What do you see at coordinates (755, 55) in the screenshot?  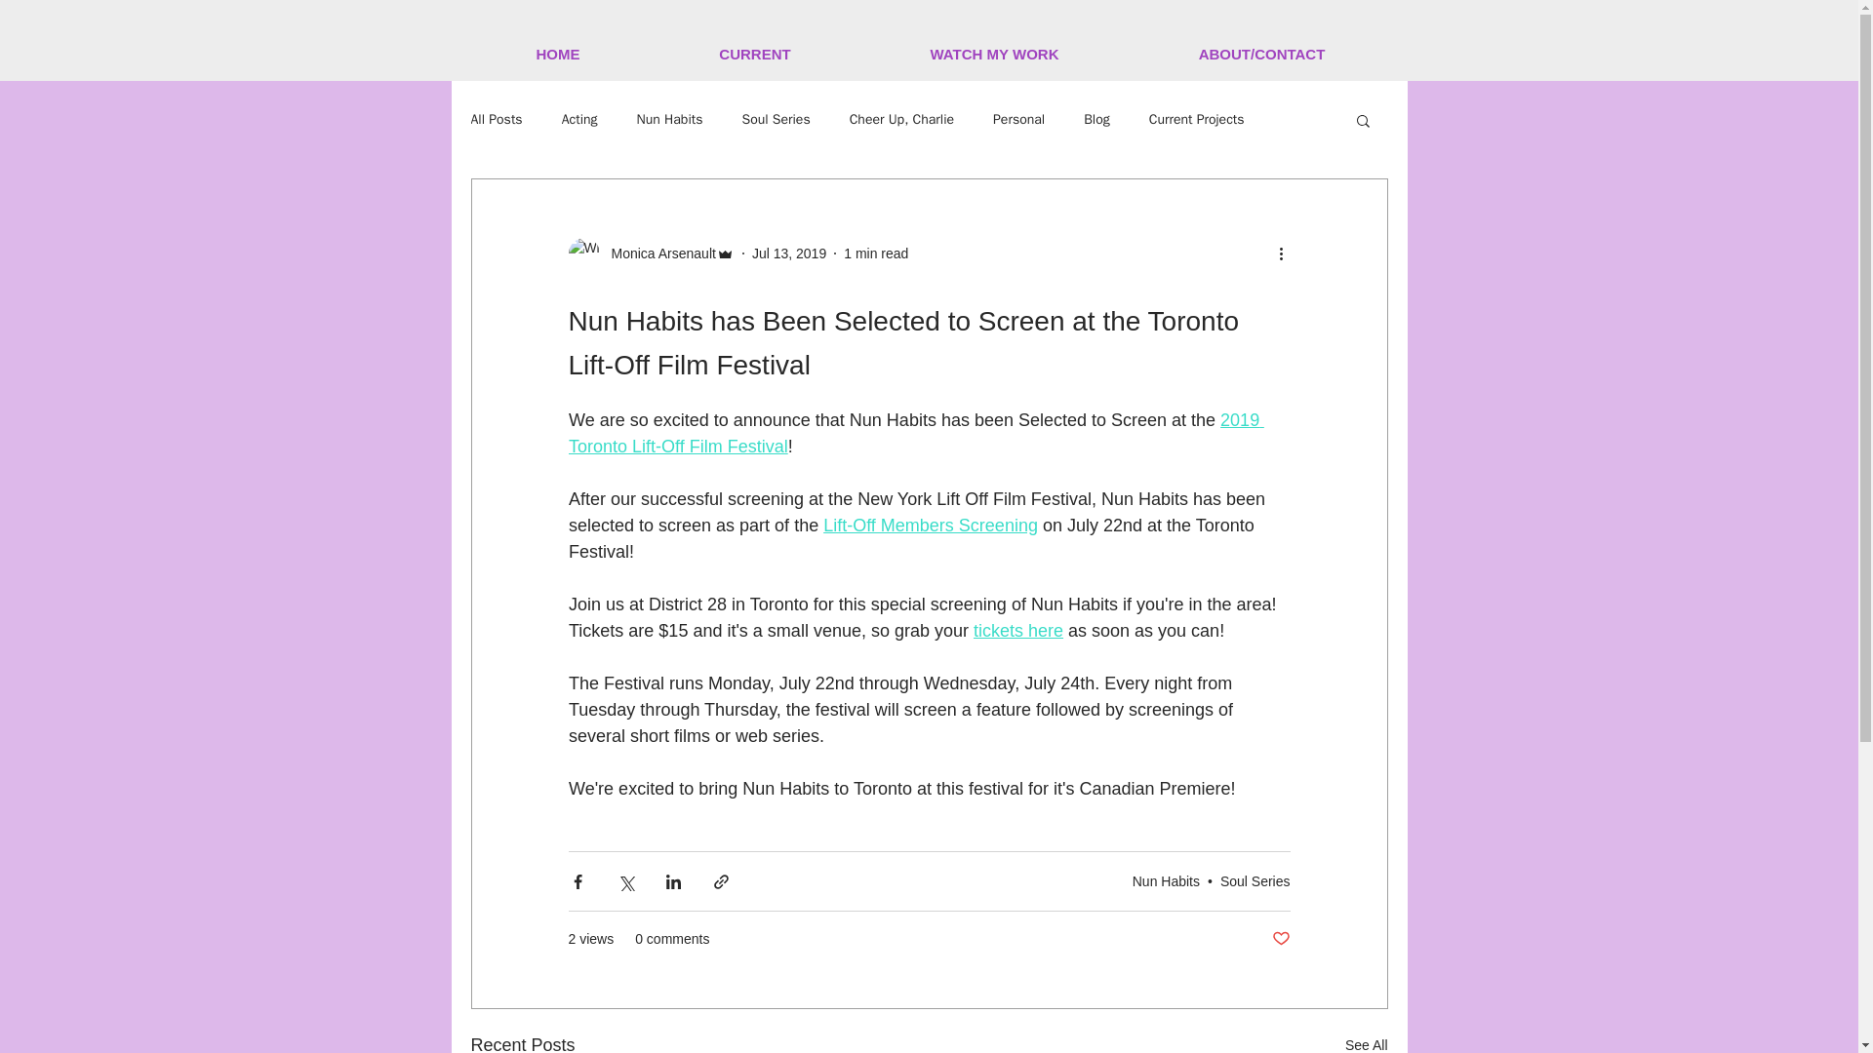 I see `CURRENT` at bounding box center [755, 55].